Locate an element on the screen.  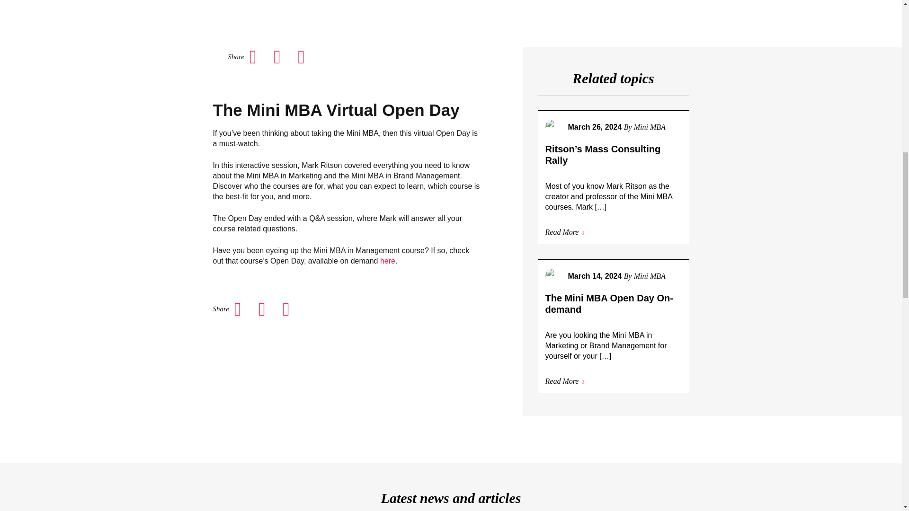
Posts by Mini MBA is located at coordinates (650, 127).